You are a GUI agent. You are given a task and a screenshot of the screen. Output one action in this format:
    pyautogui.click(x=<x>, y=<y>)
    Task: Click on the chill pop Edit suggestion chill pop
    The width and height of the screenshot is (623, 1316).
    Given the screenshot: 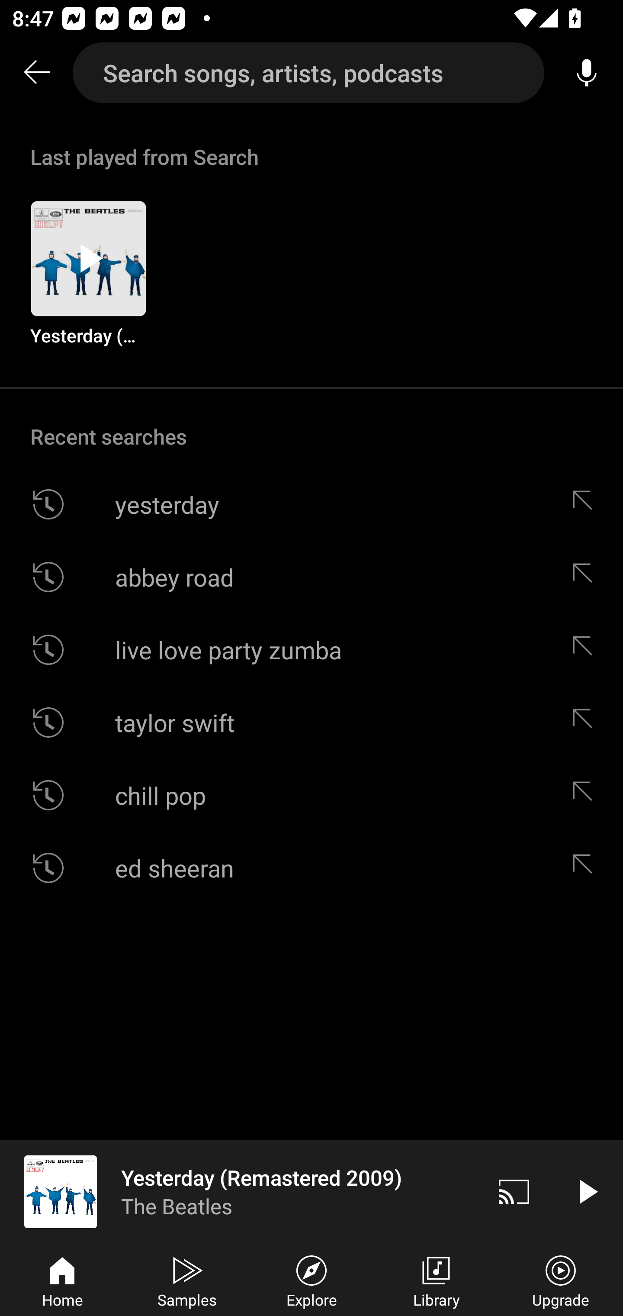 What is the action you would take?
    pyautogui.click(x=311, y=796)
    